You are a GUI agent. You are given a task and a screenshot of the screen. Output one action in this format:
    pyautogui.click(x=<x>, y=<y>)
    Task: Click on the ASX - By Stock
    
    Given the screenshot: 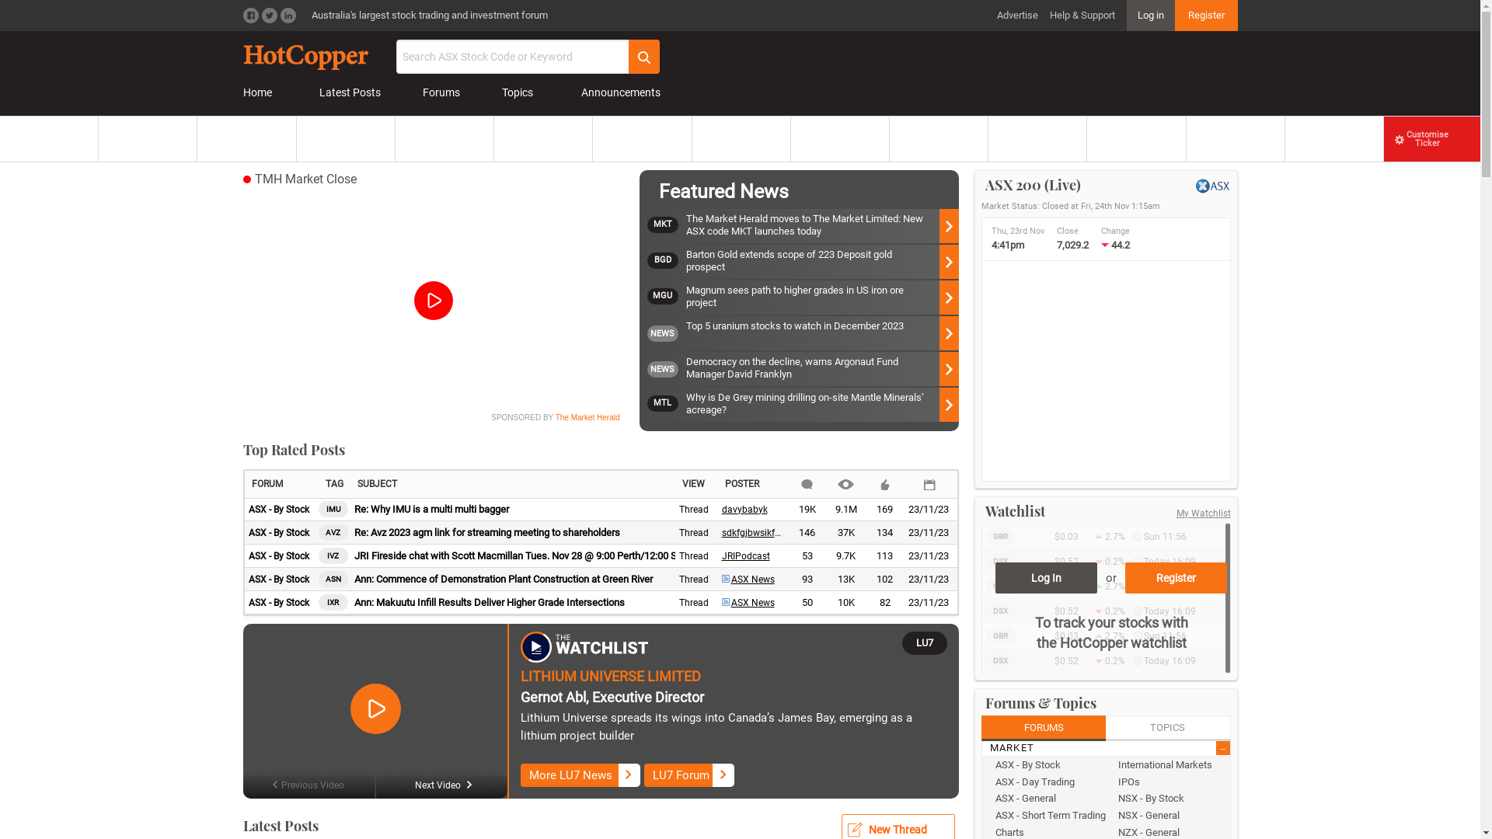 What is the action you would take?
    pyautogui.click(x=279, y=556)
    